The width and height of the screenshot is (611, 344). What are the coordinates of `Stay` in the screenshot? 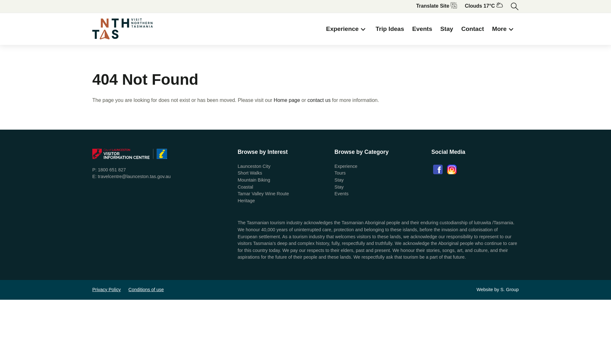 It's located at (339, 180).